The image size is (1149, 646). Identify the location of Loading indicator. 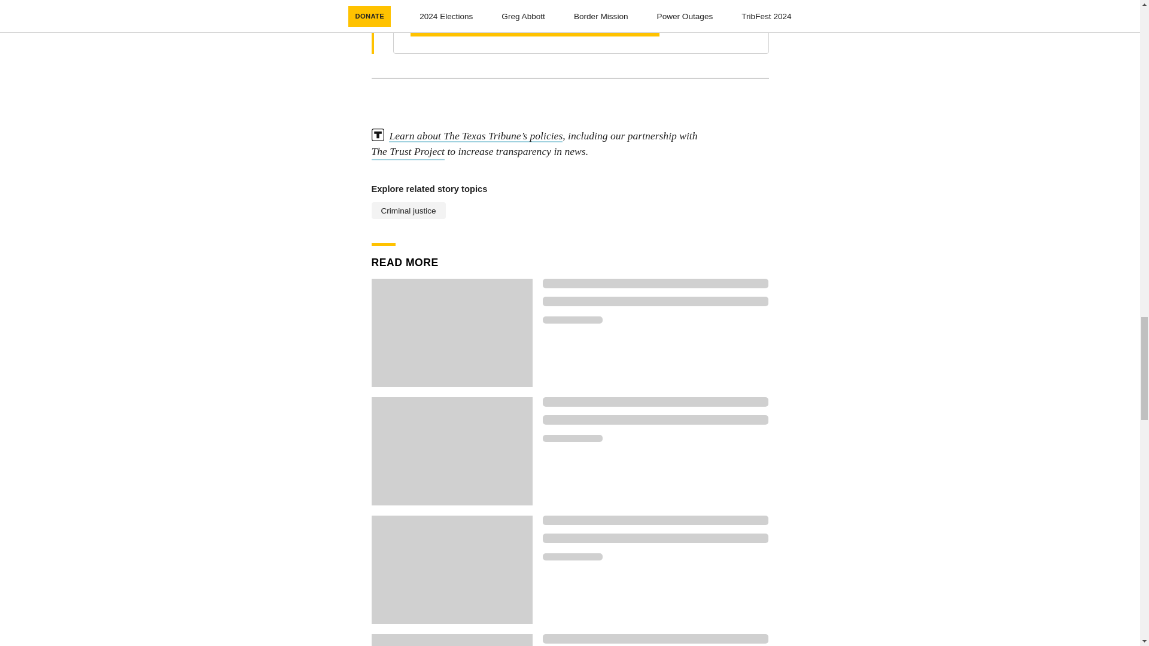
(655, 283).